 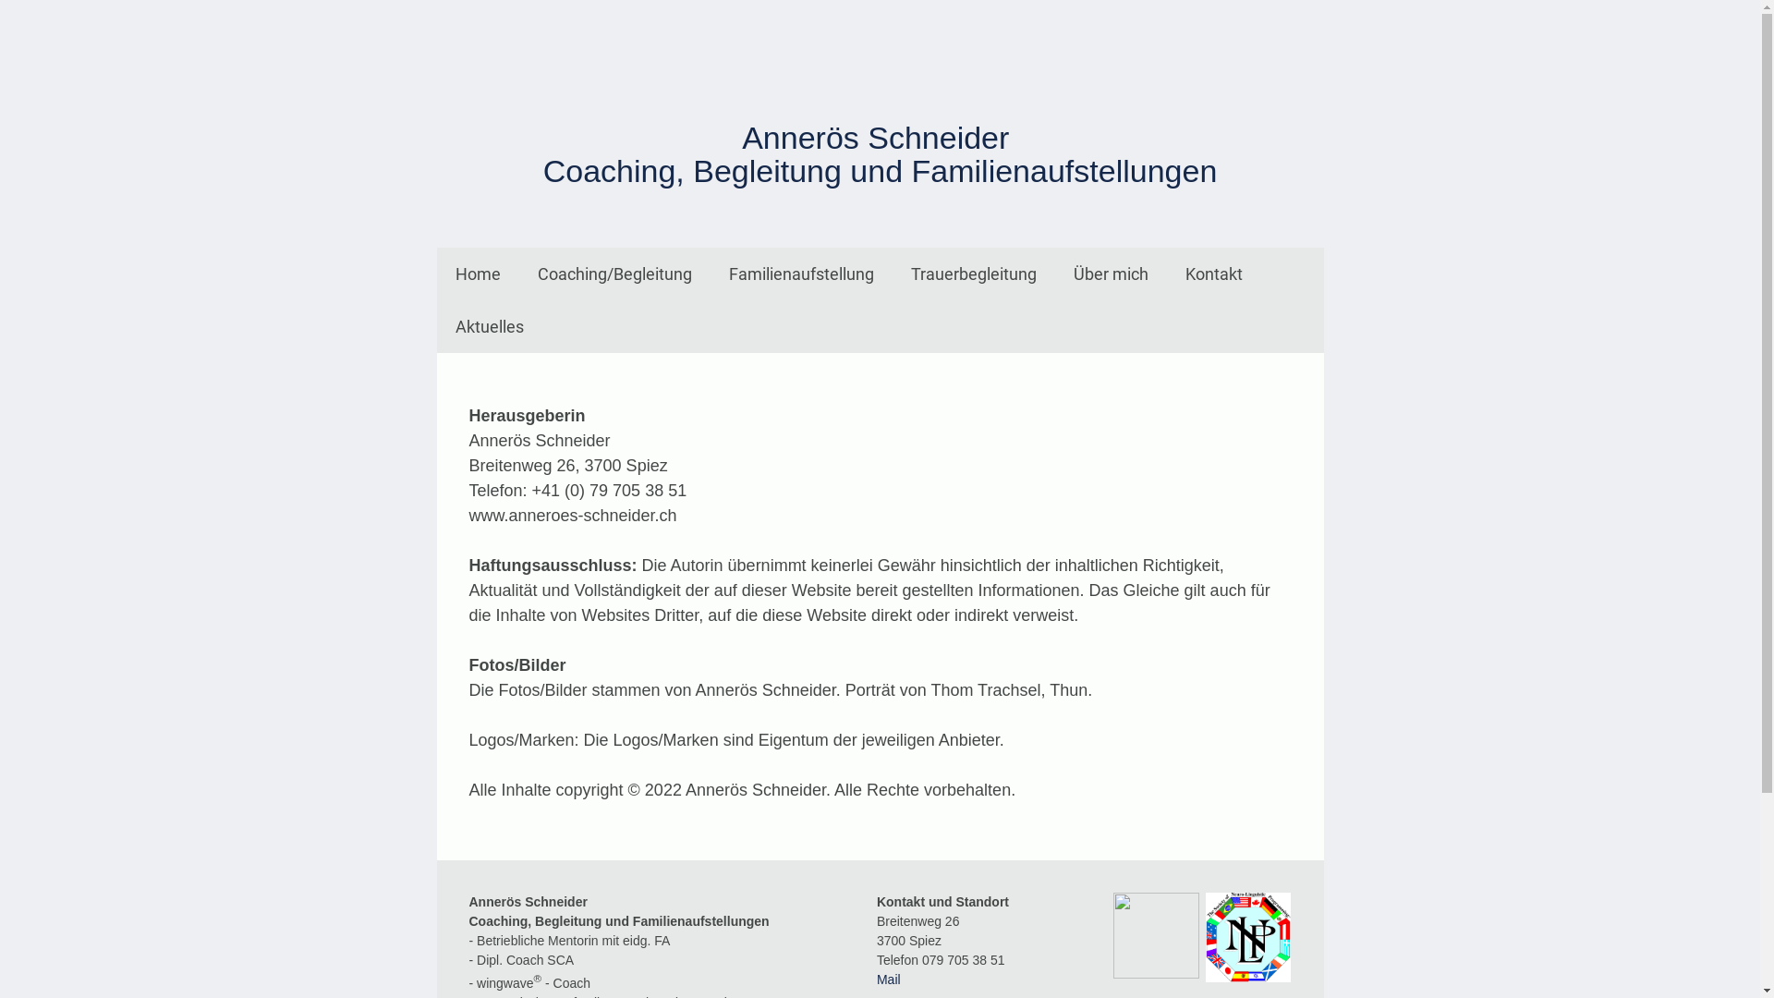 What do you see at coordinates (800, 274) in the screenshot?
I see `Familienaufstellung` at bounding box center [800, 274].